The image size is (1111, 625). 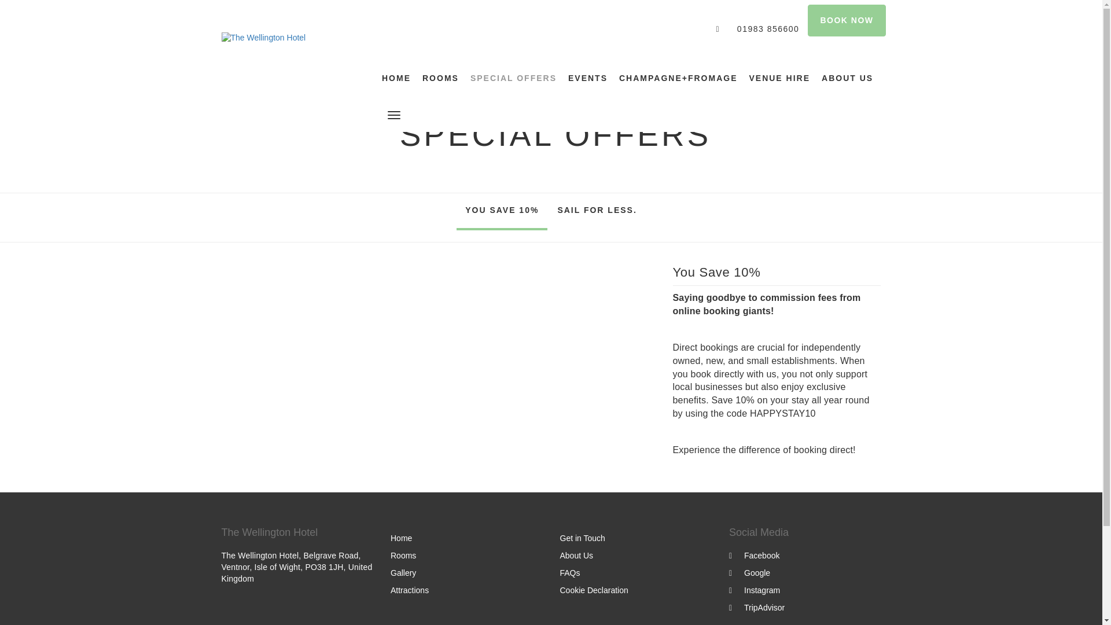 I want to click on Attractions, so click(x=410, y=590).